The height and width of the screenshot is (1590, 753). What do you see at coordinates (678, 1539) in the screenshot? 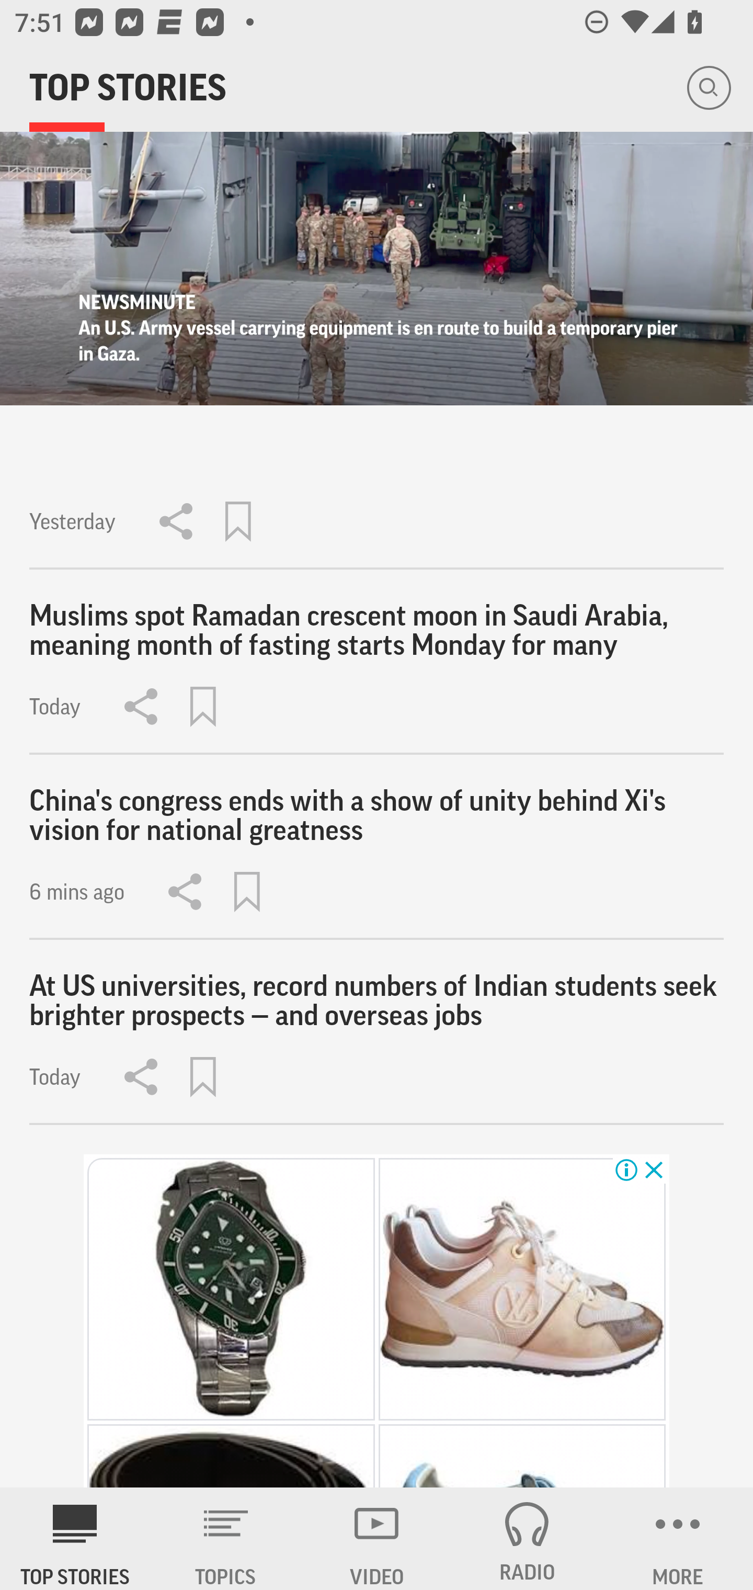
I see `MORE` at bounding box center [678, 1539].